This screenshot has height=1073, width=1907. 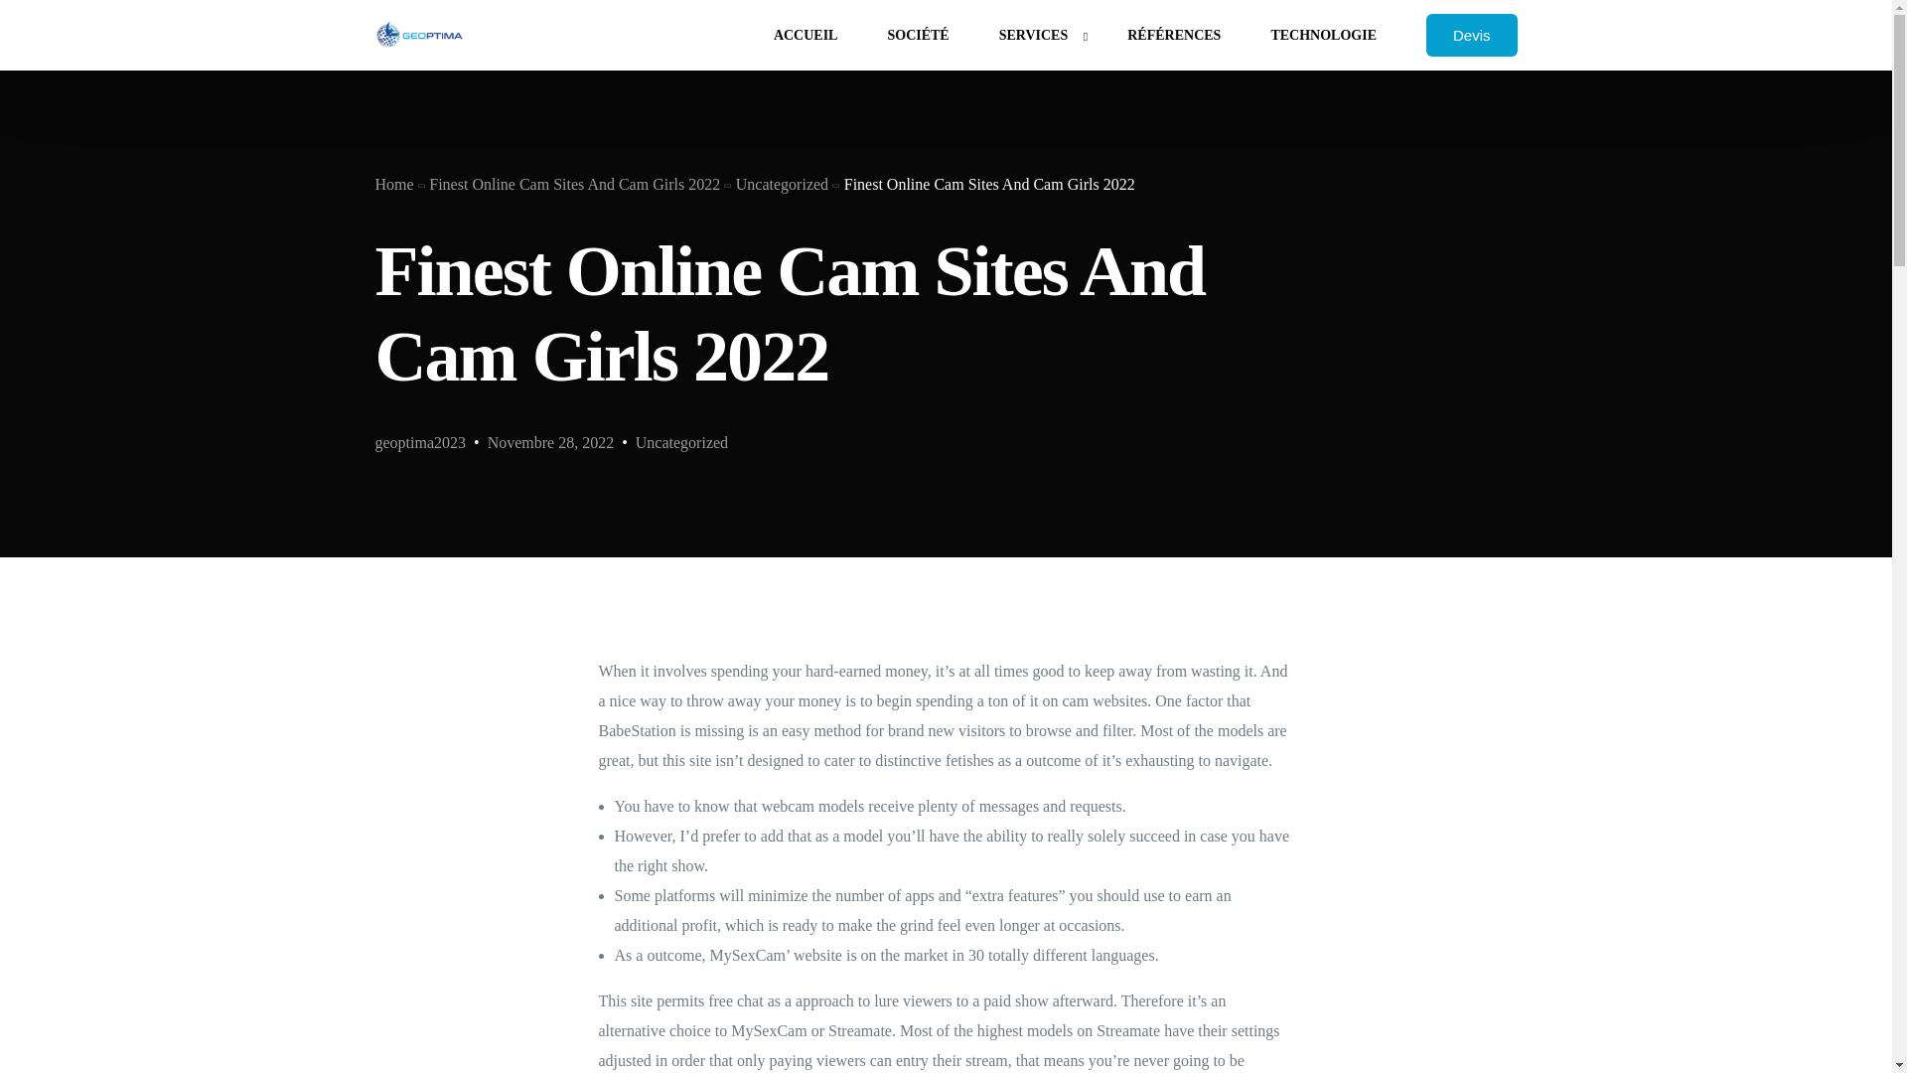 What do you see at coordinates (807, 36) in the screenshot?
I see `ACCUEIL` at bounding box center [807, 36].